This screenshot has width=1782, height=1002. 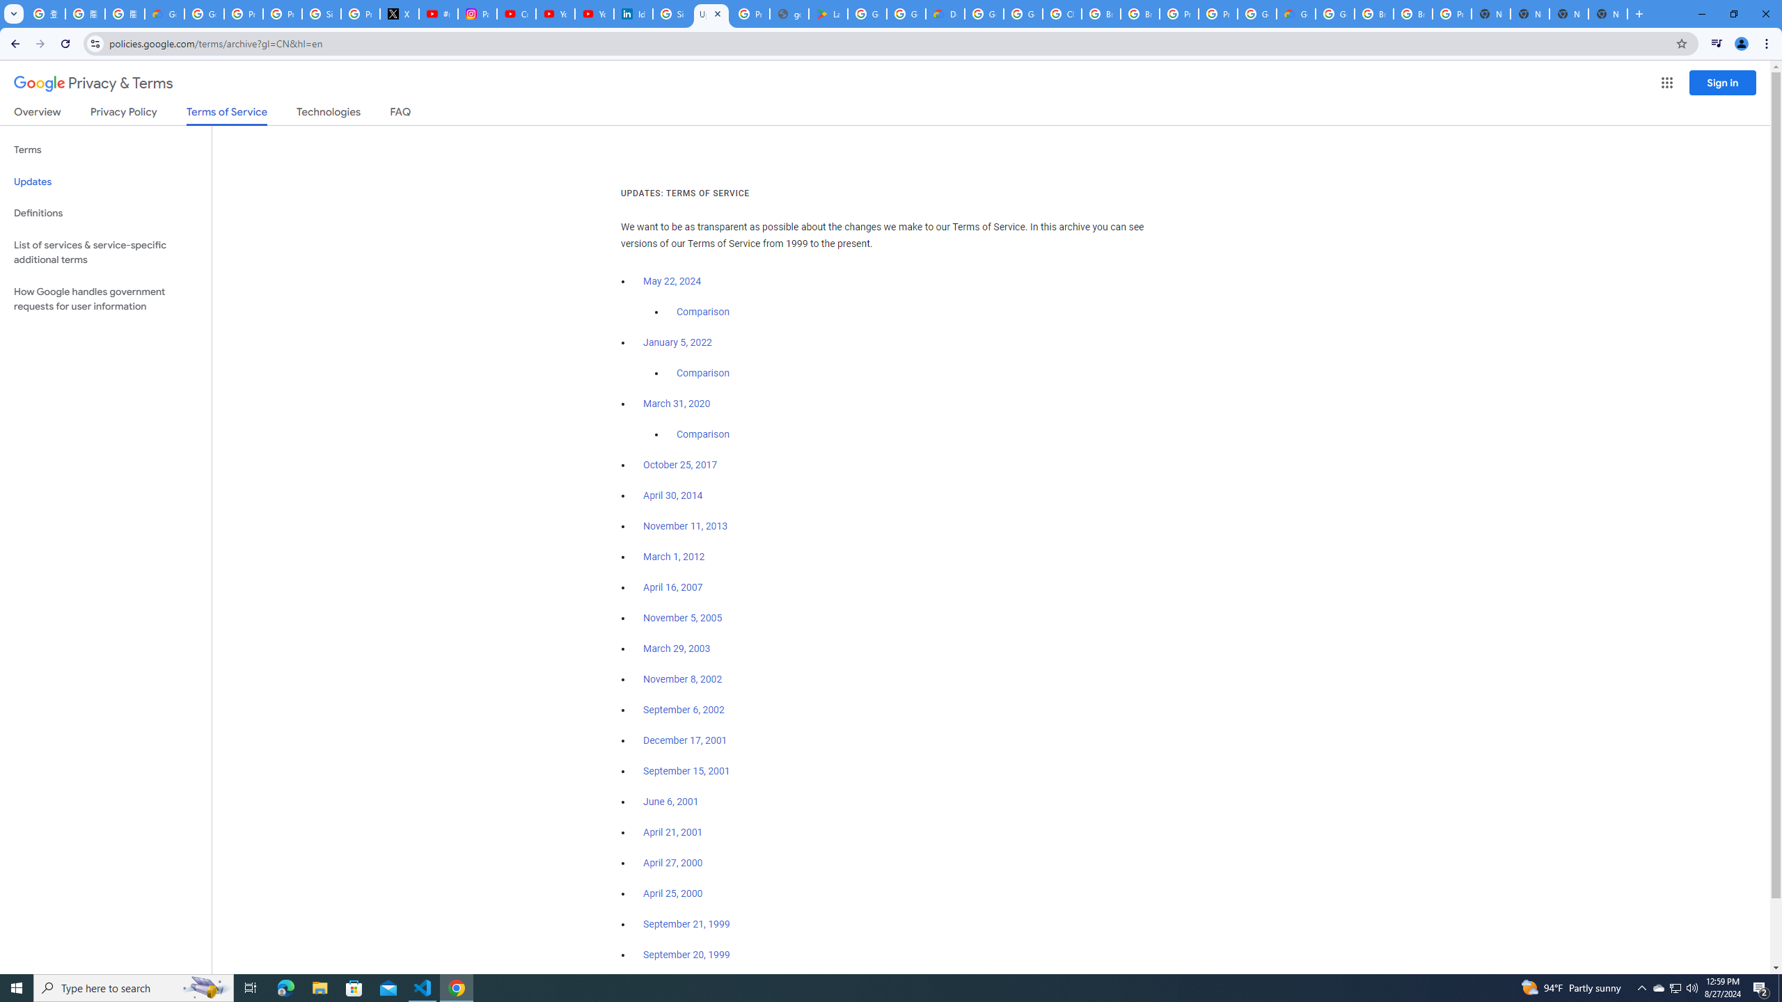 I want to click on New Tab, so click(x=1490, y=14).